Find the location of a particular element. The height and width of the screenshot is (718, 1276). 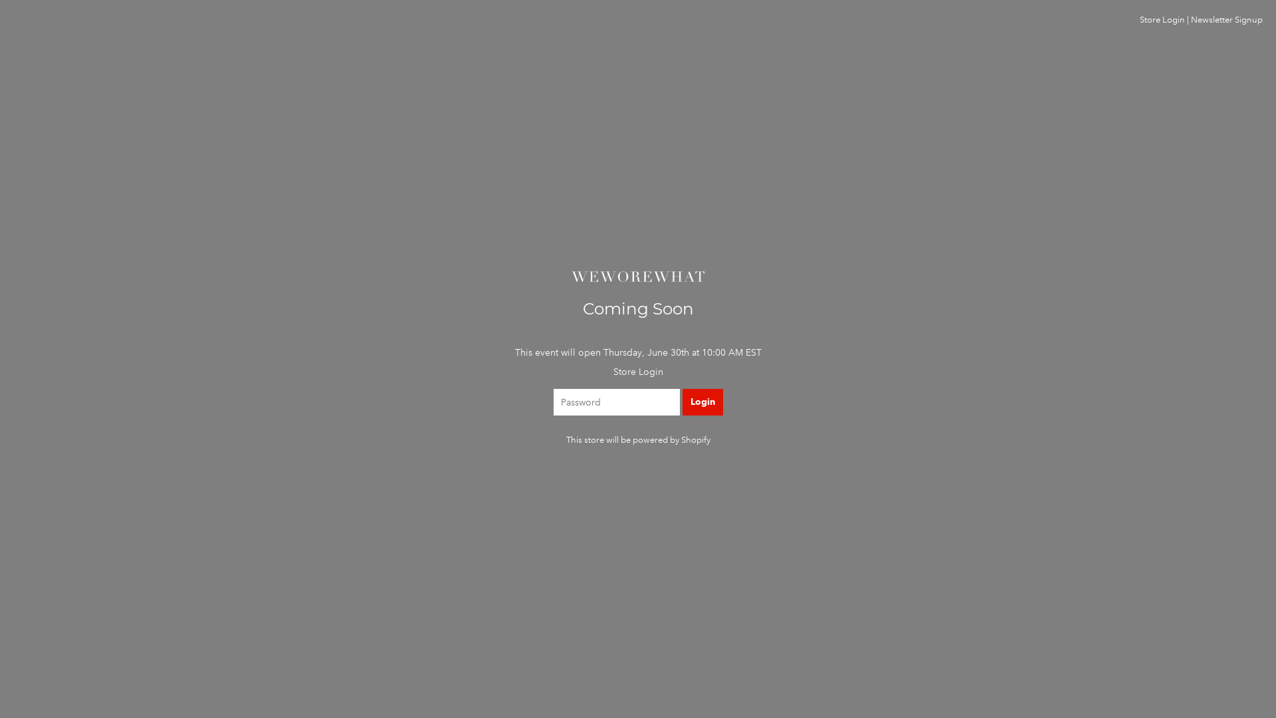

Store Login is located at coordinates (1162, 20).